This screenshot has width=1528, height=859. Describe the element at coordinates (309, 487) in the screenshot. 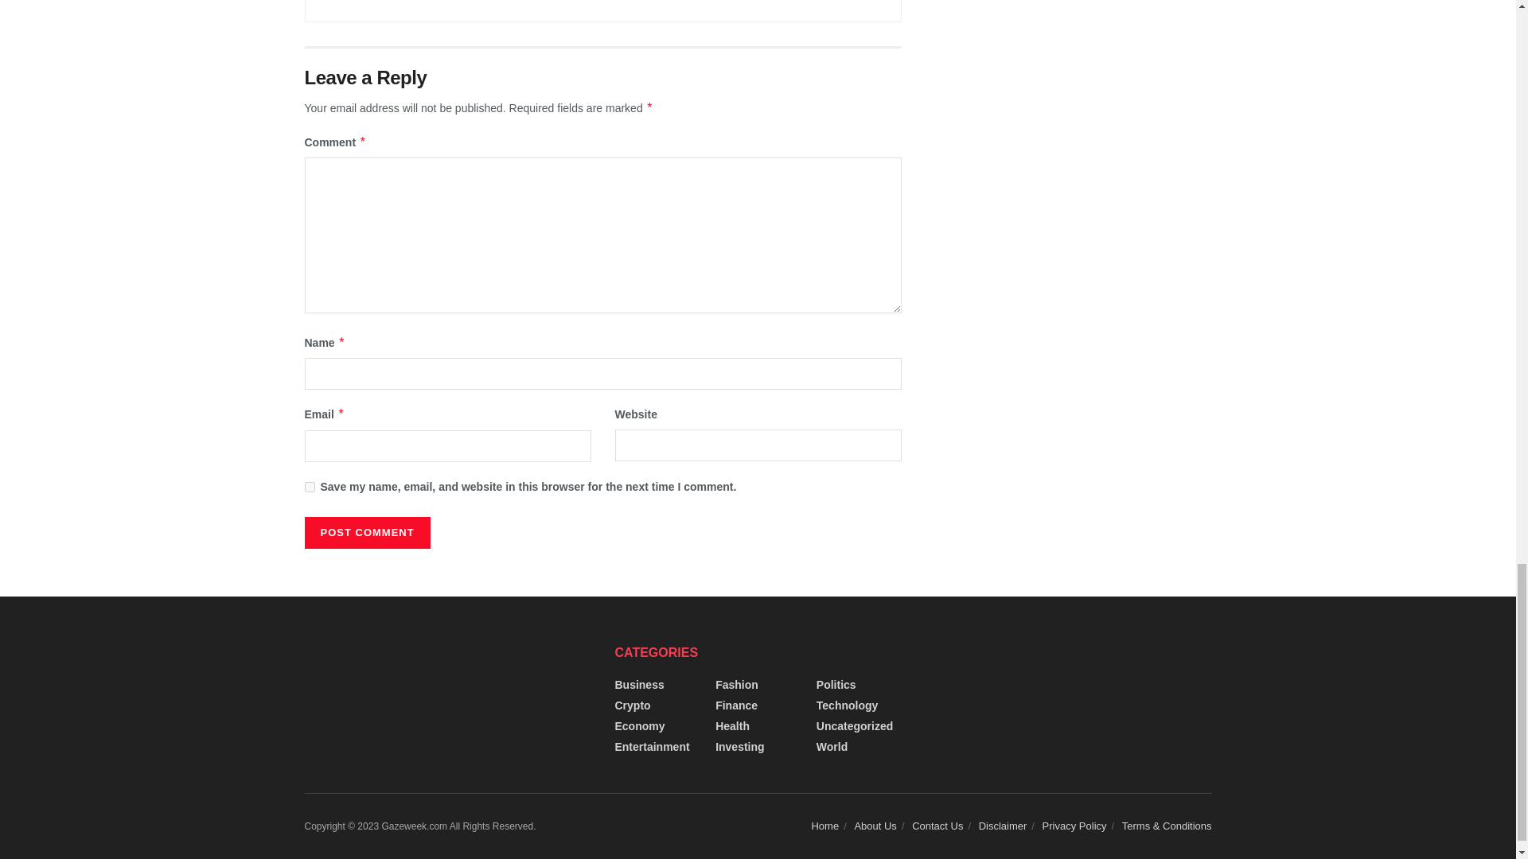

I see `yes` at that location.